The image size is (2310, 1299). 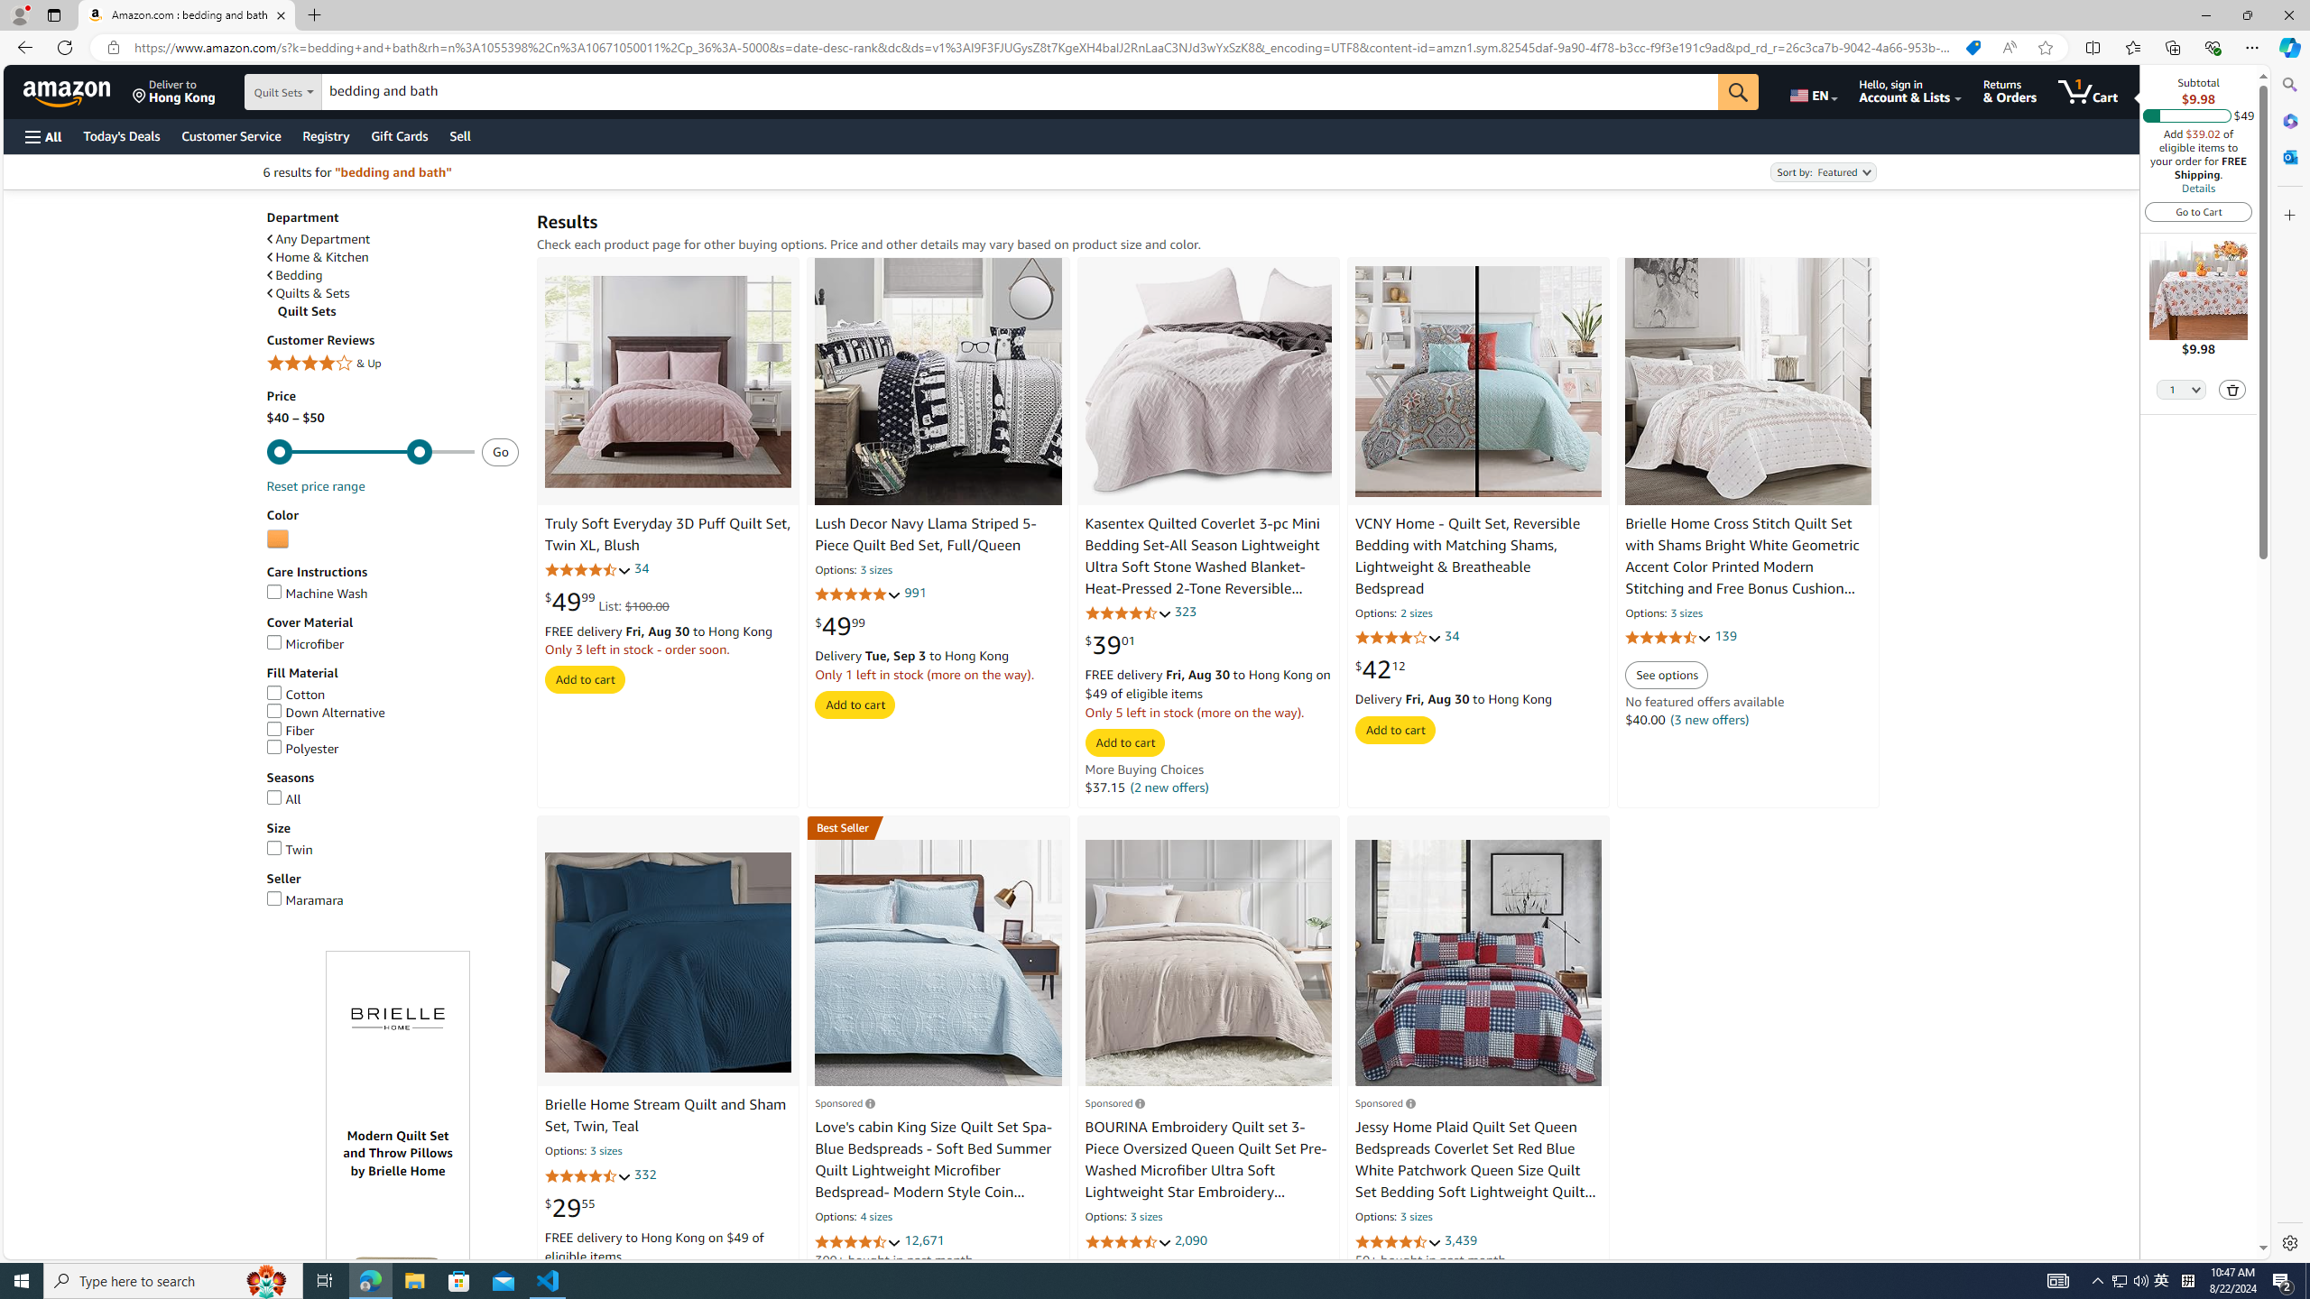 What do you see at coordinates (370, 452) in the screenshot?
I see `Minimum` at bounding box center [370, 452].